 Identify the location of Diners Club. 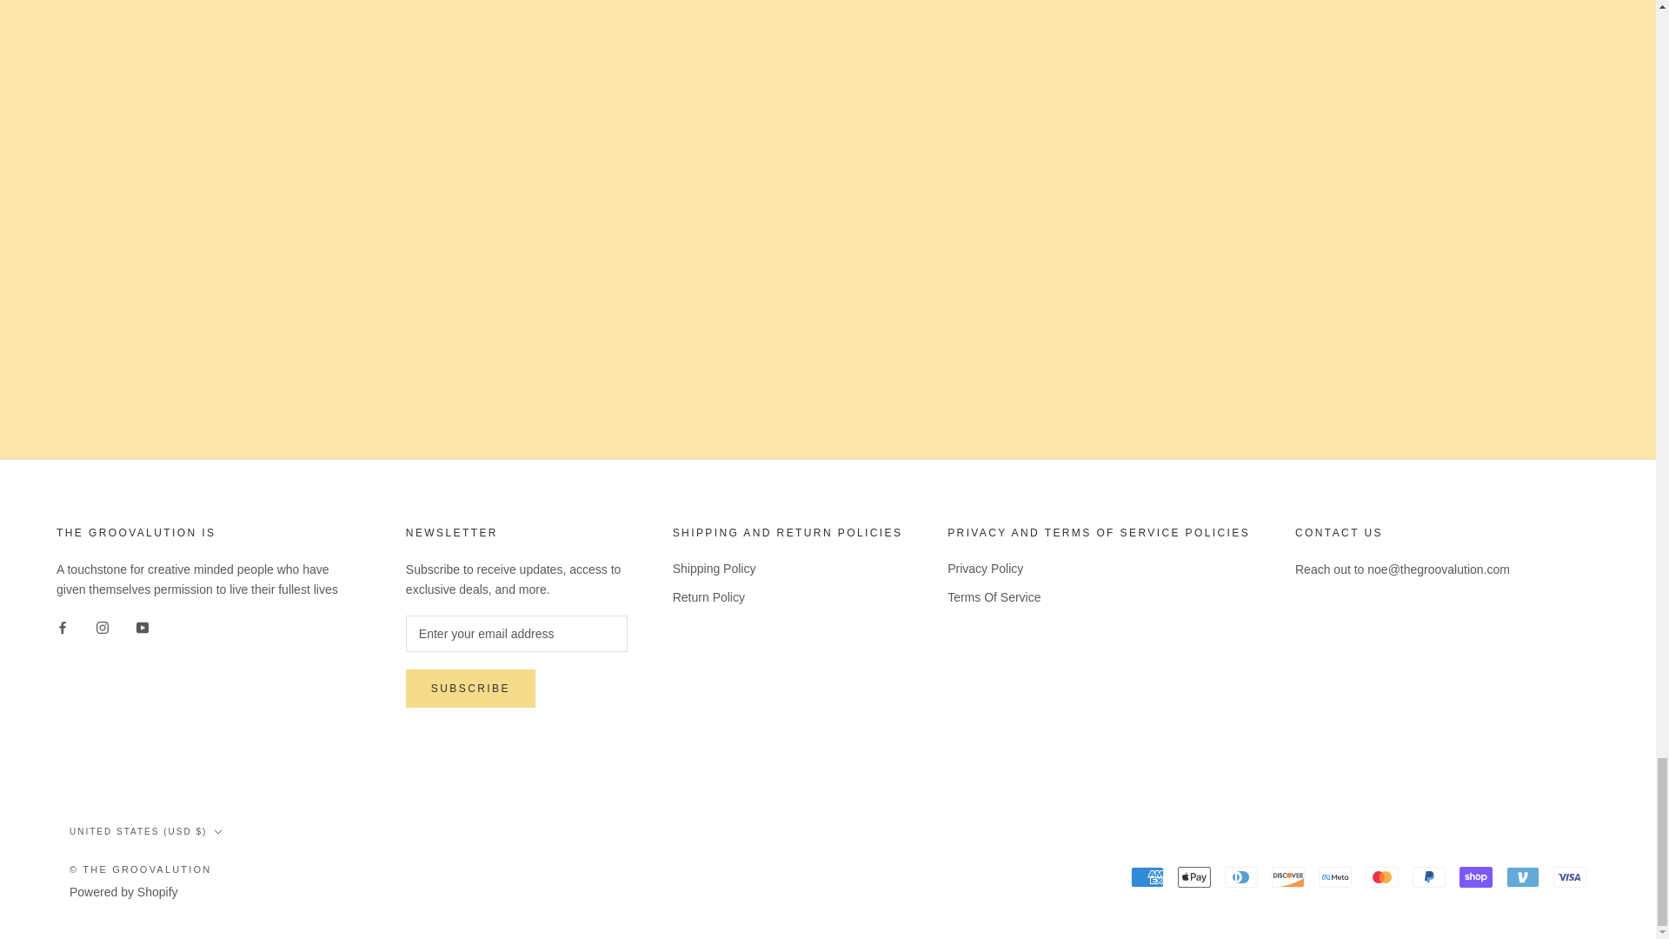
(1241, 876).